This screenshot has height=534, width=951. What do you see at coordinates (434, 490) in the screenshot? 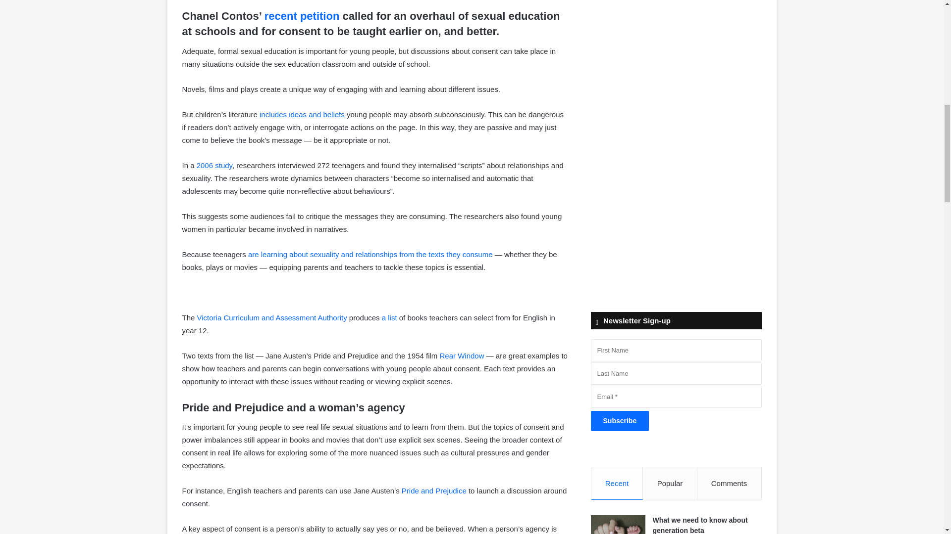
I see `Pride and Prejudice` at bounding box center [434, 490].